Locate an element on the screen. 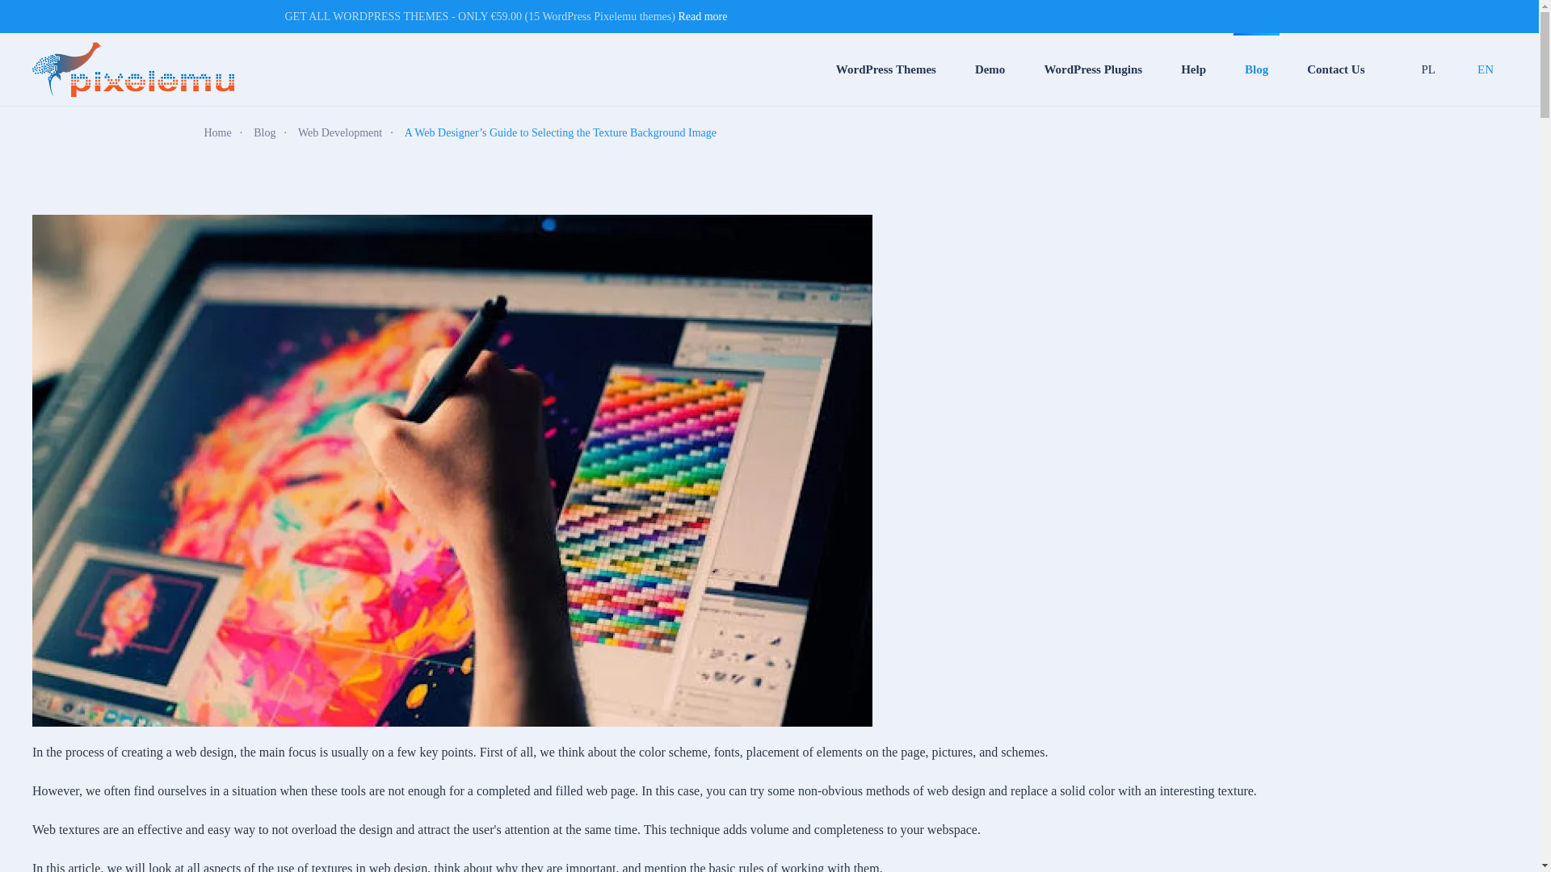  WordPress Themes is located at coordinates (886, 69).